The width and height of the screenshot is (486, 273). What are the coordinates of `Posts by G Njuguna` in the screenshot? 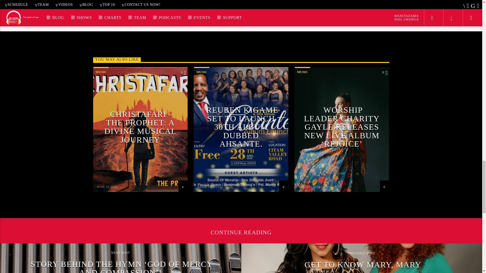 It's located at (104, 184).